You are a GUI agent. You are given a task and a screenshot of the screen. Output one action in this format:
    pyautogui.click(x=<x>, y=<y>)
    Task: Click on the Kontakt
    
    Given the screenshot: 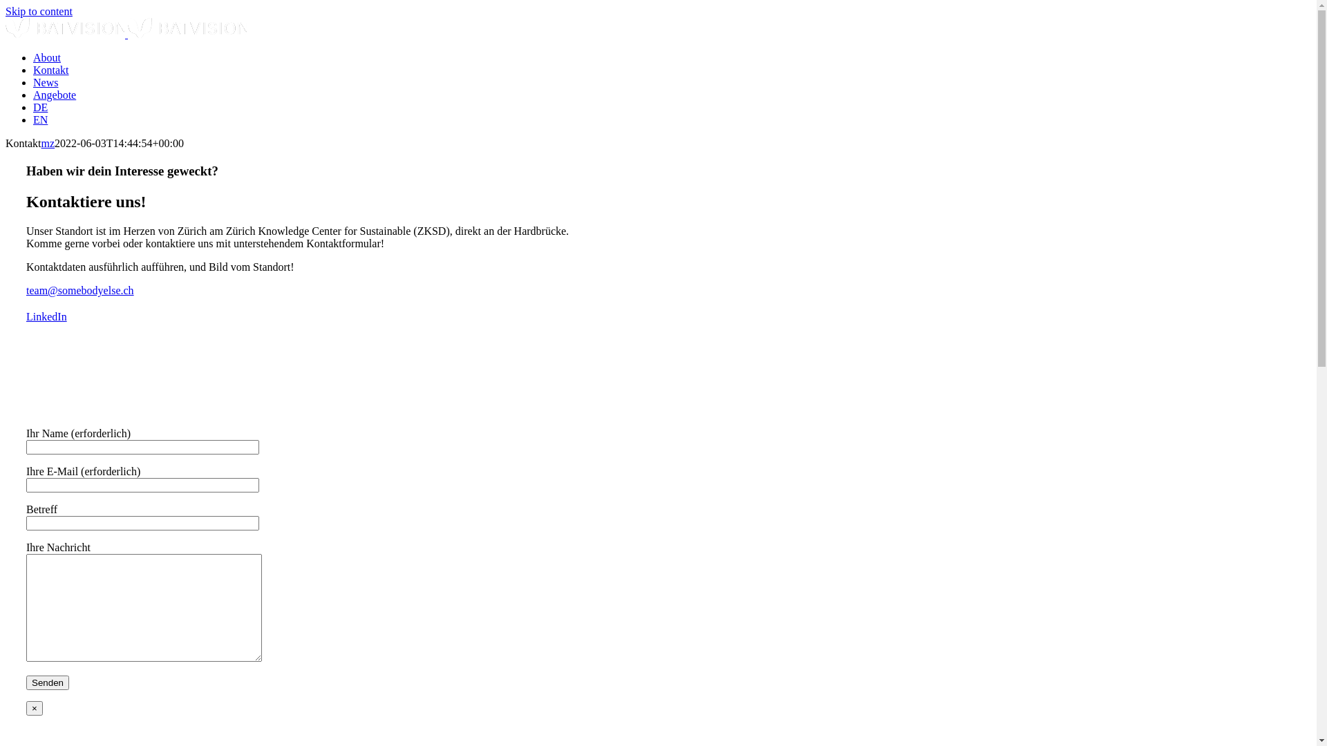 What is the action you would take?
    pyautogui.click(x=51, y=70)
    